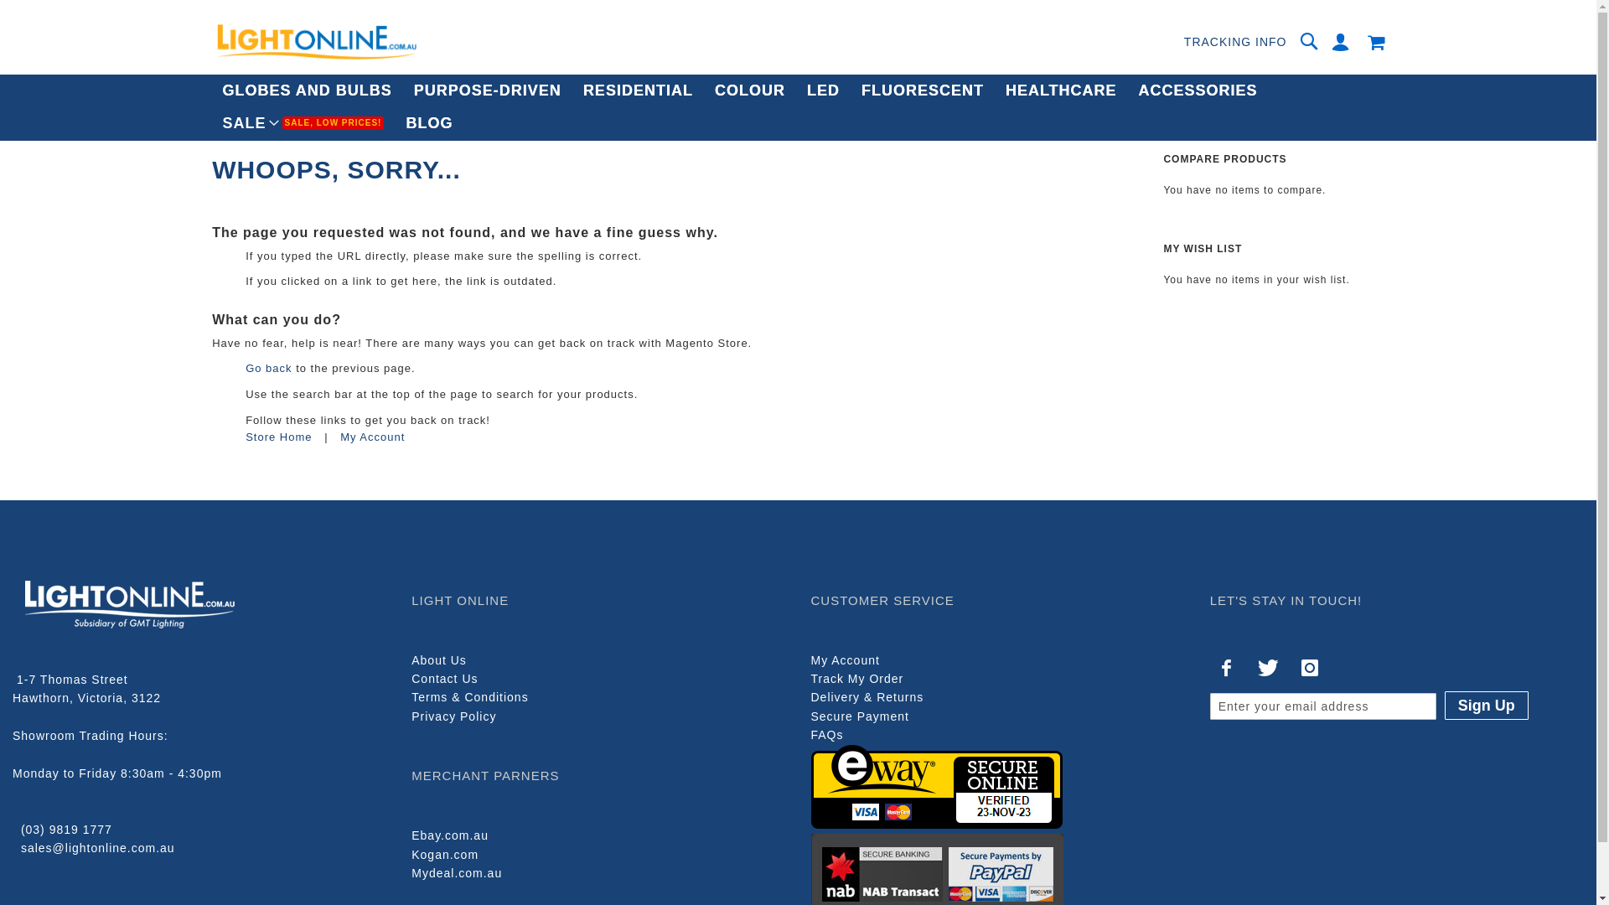 This screenshot has height=905, width=1609. Describe the element at coordinates (316, 42) in the screenshot. I see `LightOnline, Melbourne Australia` at that location.